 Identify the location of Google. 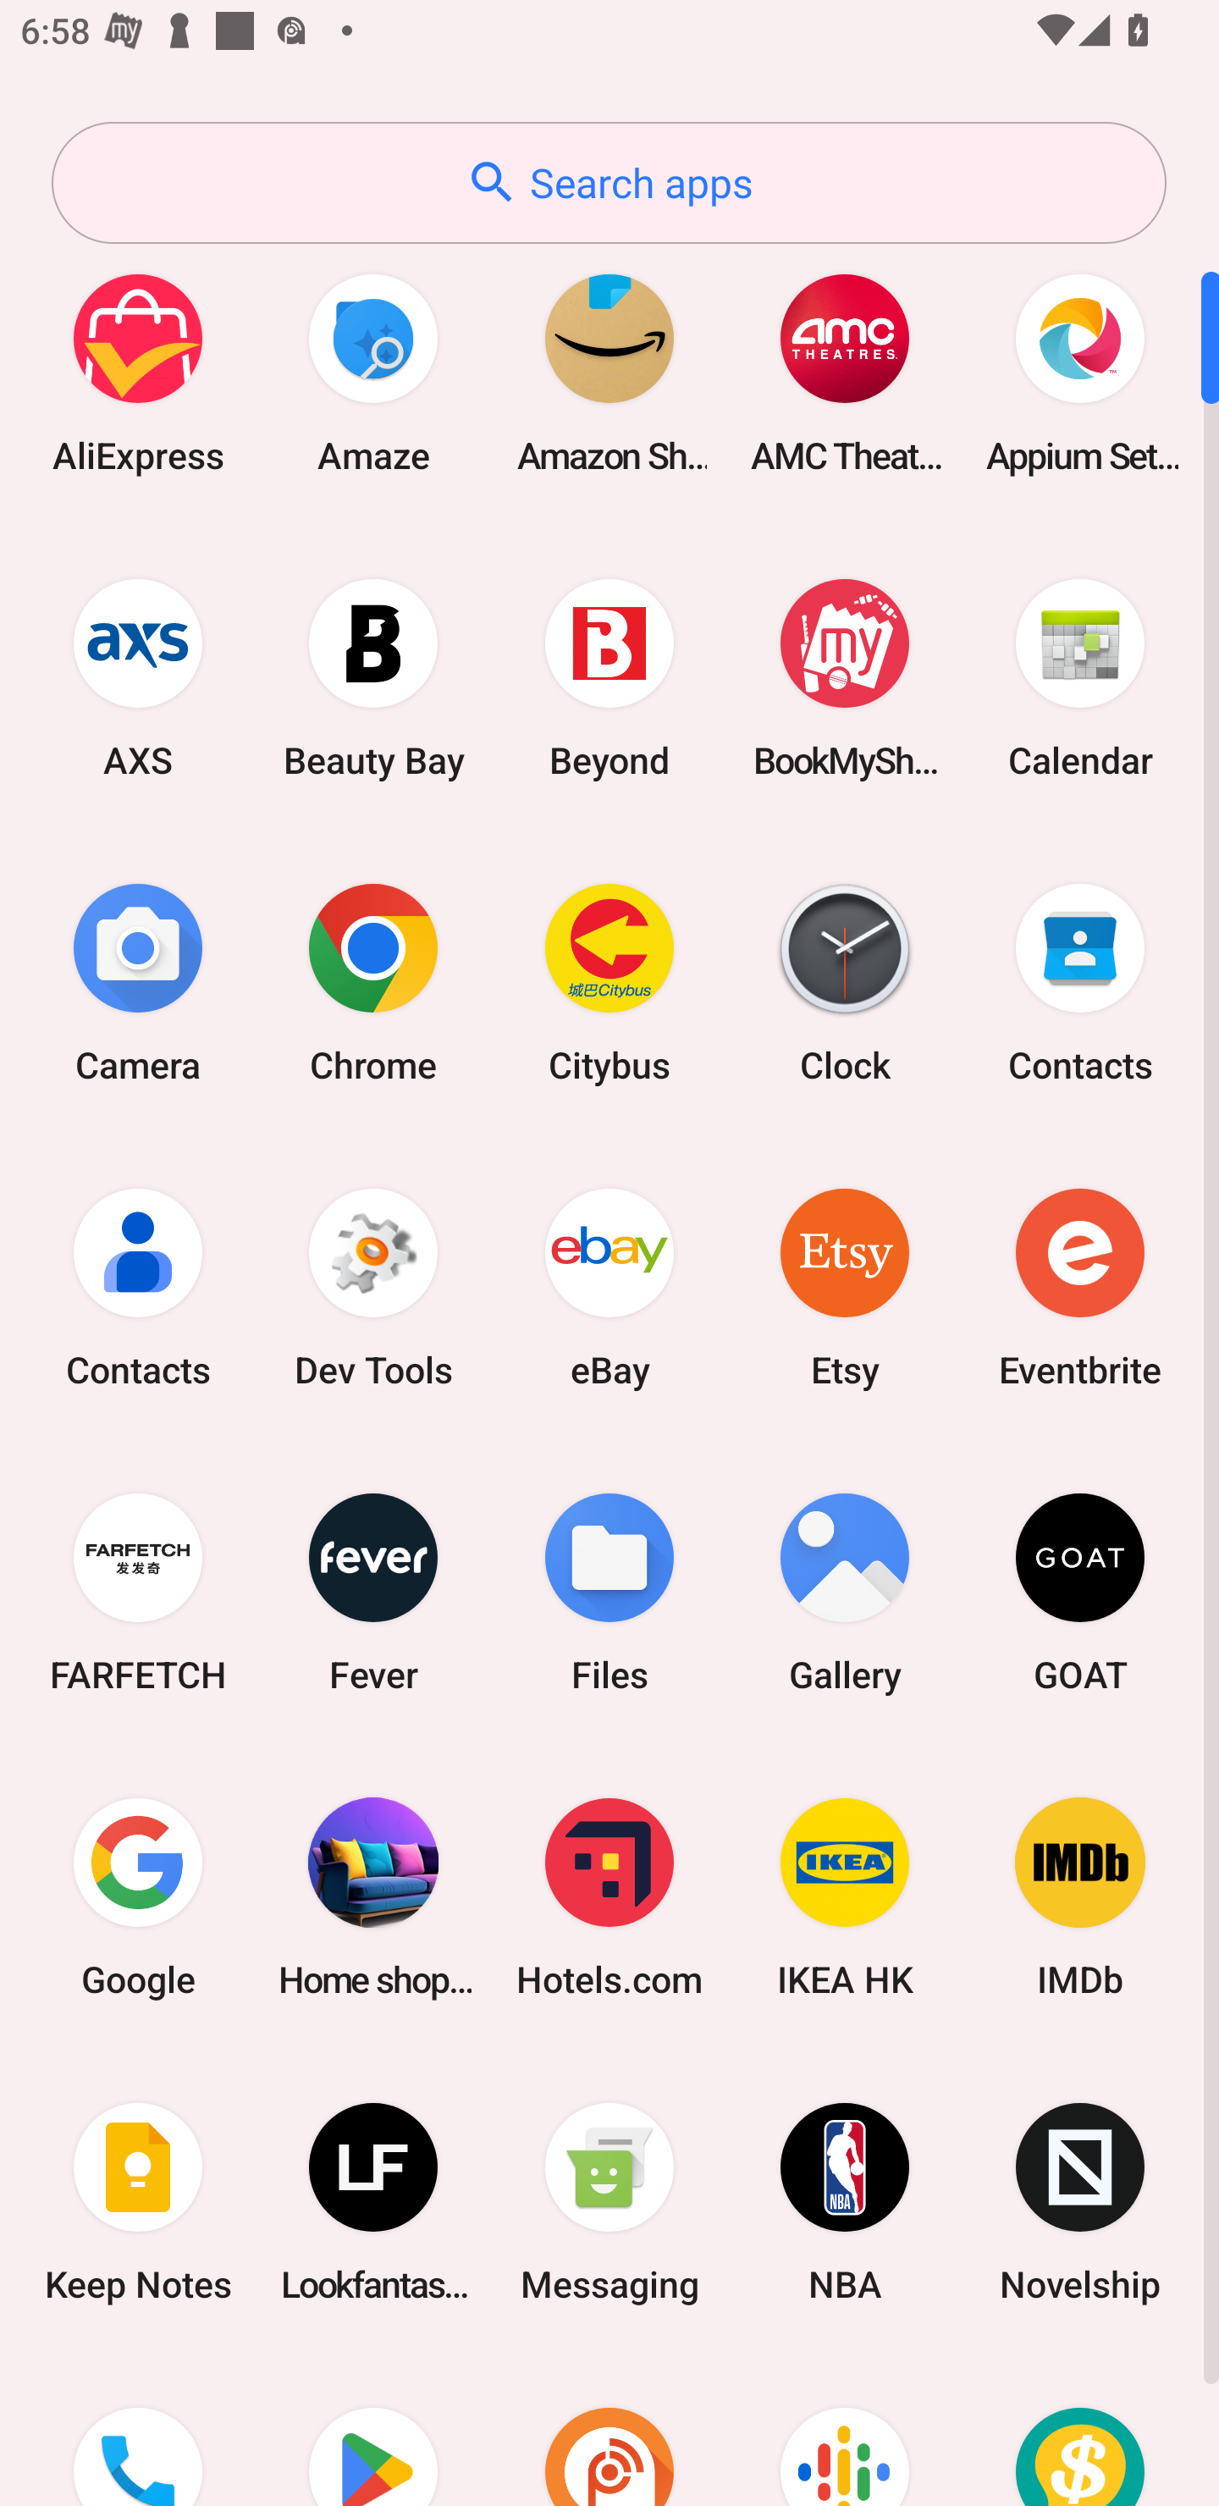
(138, 1896).